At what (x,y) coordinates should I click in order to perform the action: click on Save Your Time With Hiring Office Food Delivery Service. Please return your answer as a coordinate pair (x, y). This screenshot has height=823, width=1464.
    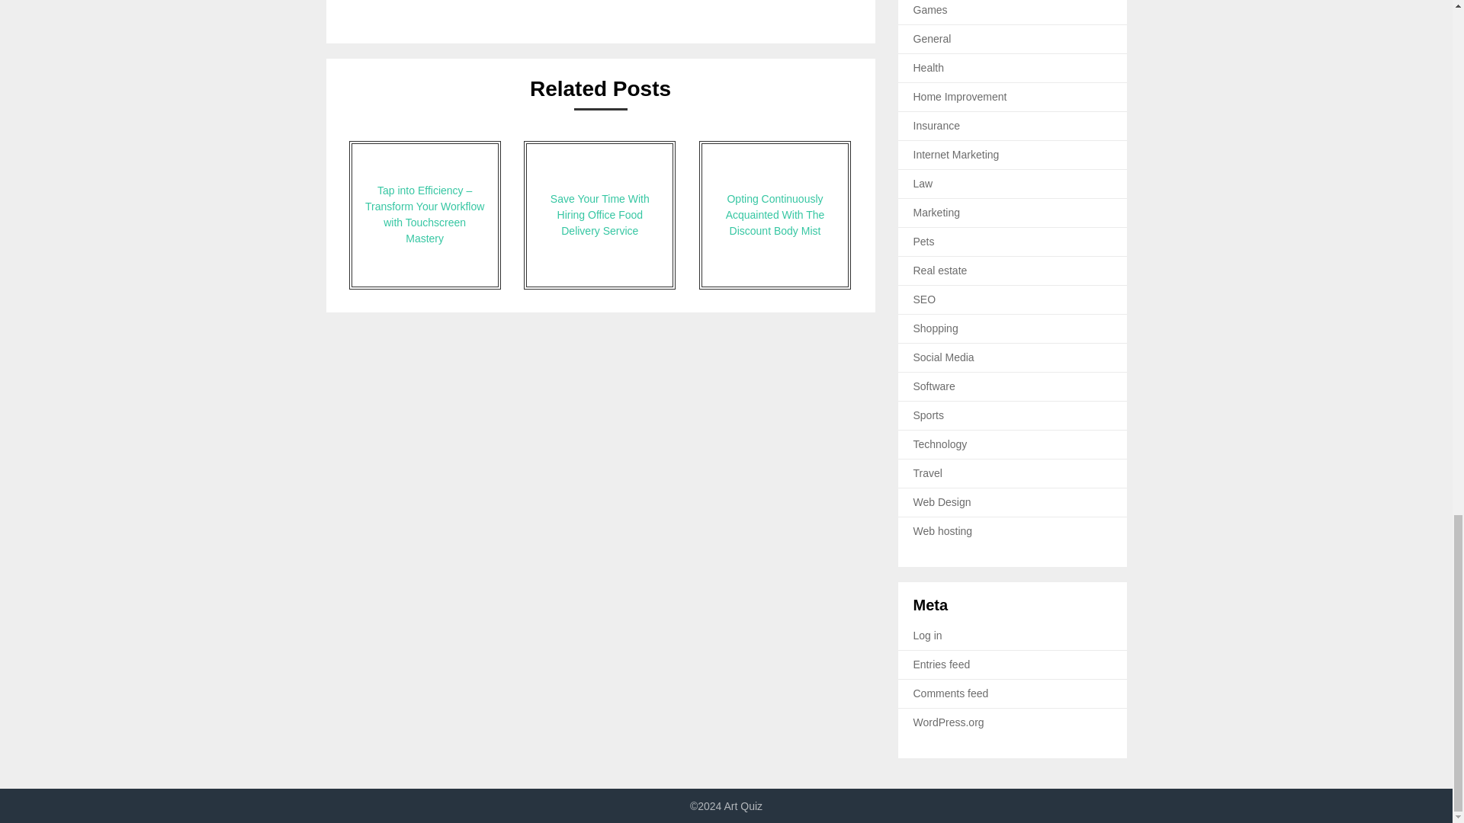
    Looking at the image, I should click on (599, 215).